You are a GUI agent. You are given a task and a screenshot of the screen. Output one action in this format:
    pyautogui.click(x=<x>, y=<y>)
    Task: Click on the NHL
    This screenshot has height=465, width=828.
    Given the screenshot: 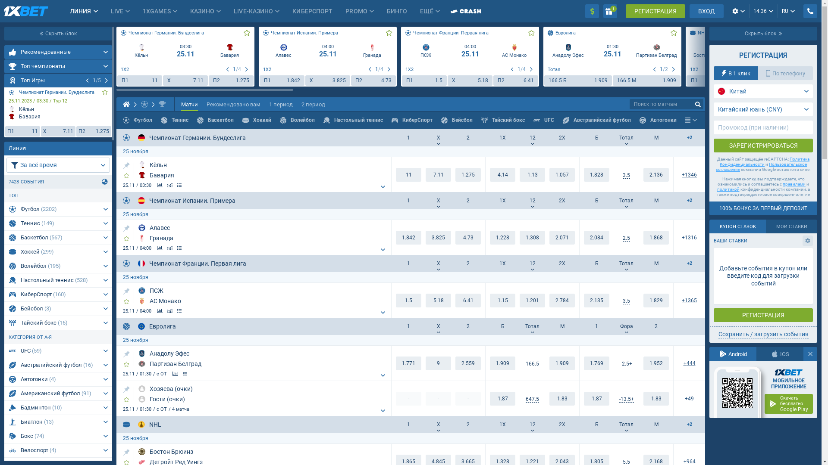 What is the action you would take?
    pyautogui.click(x=750, y=33)
    